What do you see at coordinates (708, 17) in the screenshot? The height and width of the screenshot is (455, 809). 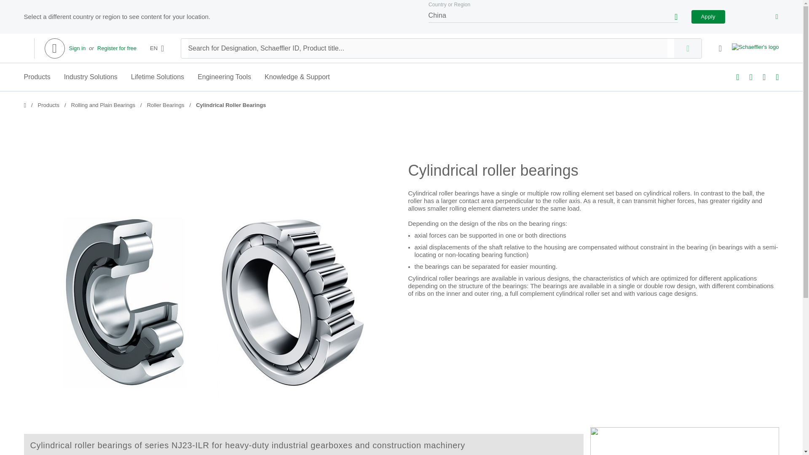 I see `Apply` at bounding box center [708, 17].